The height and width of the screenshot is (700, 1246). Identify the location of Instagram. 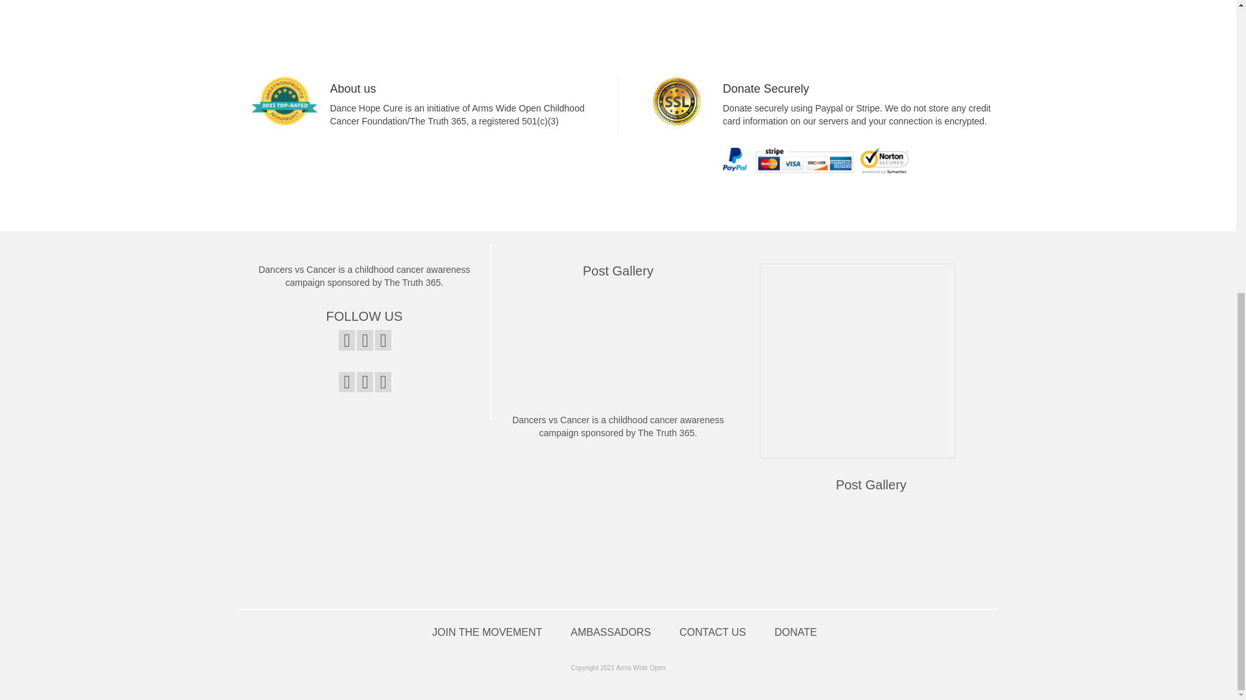
(383, 340).